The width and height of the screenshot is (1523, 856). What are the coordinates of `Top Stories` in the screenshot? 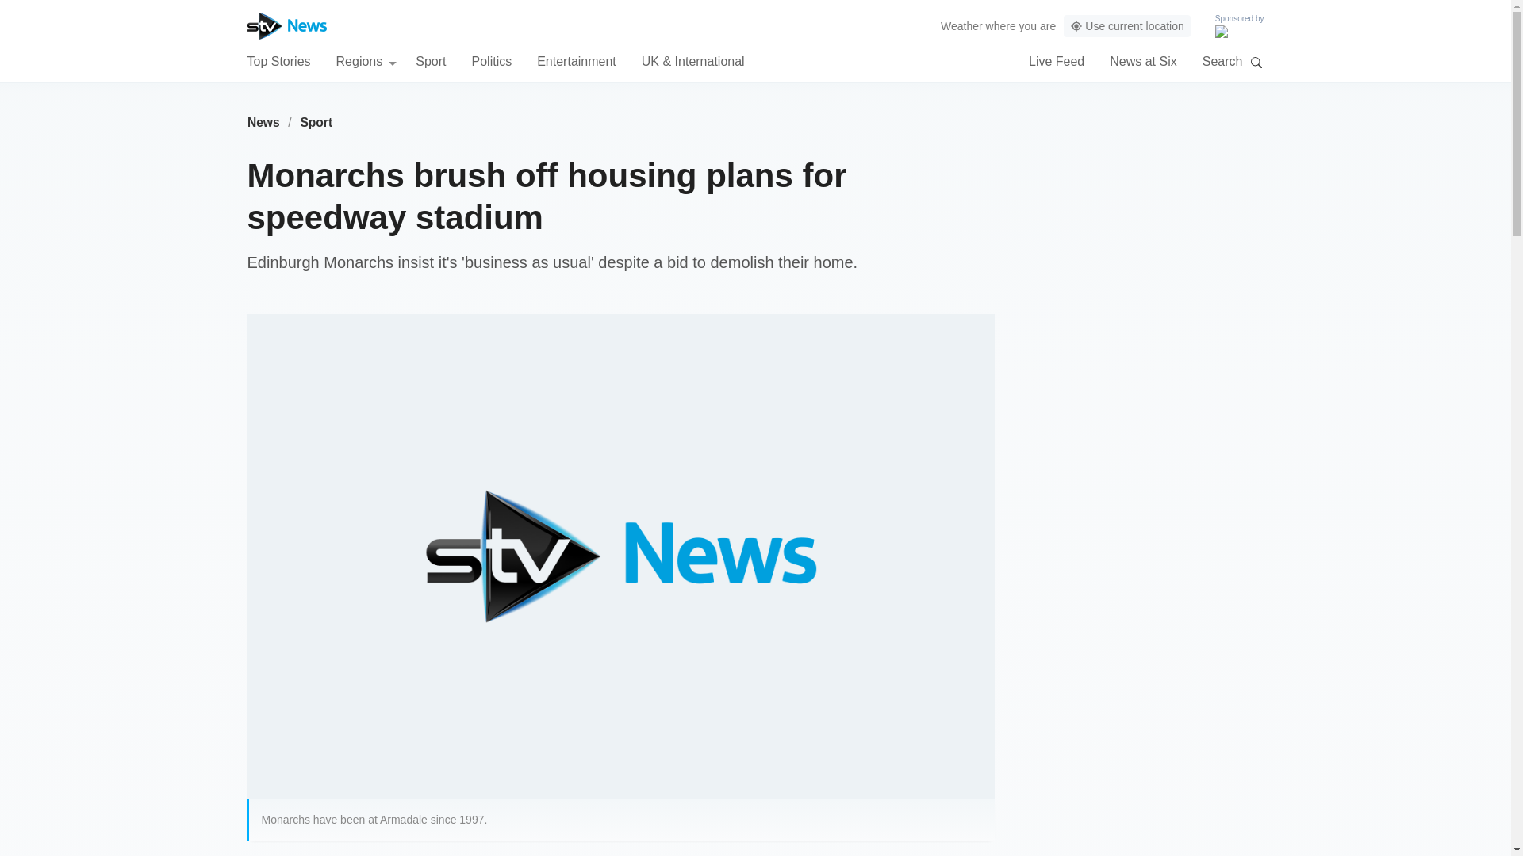 It's located at (278, 60).